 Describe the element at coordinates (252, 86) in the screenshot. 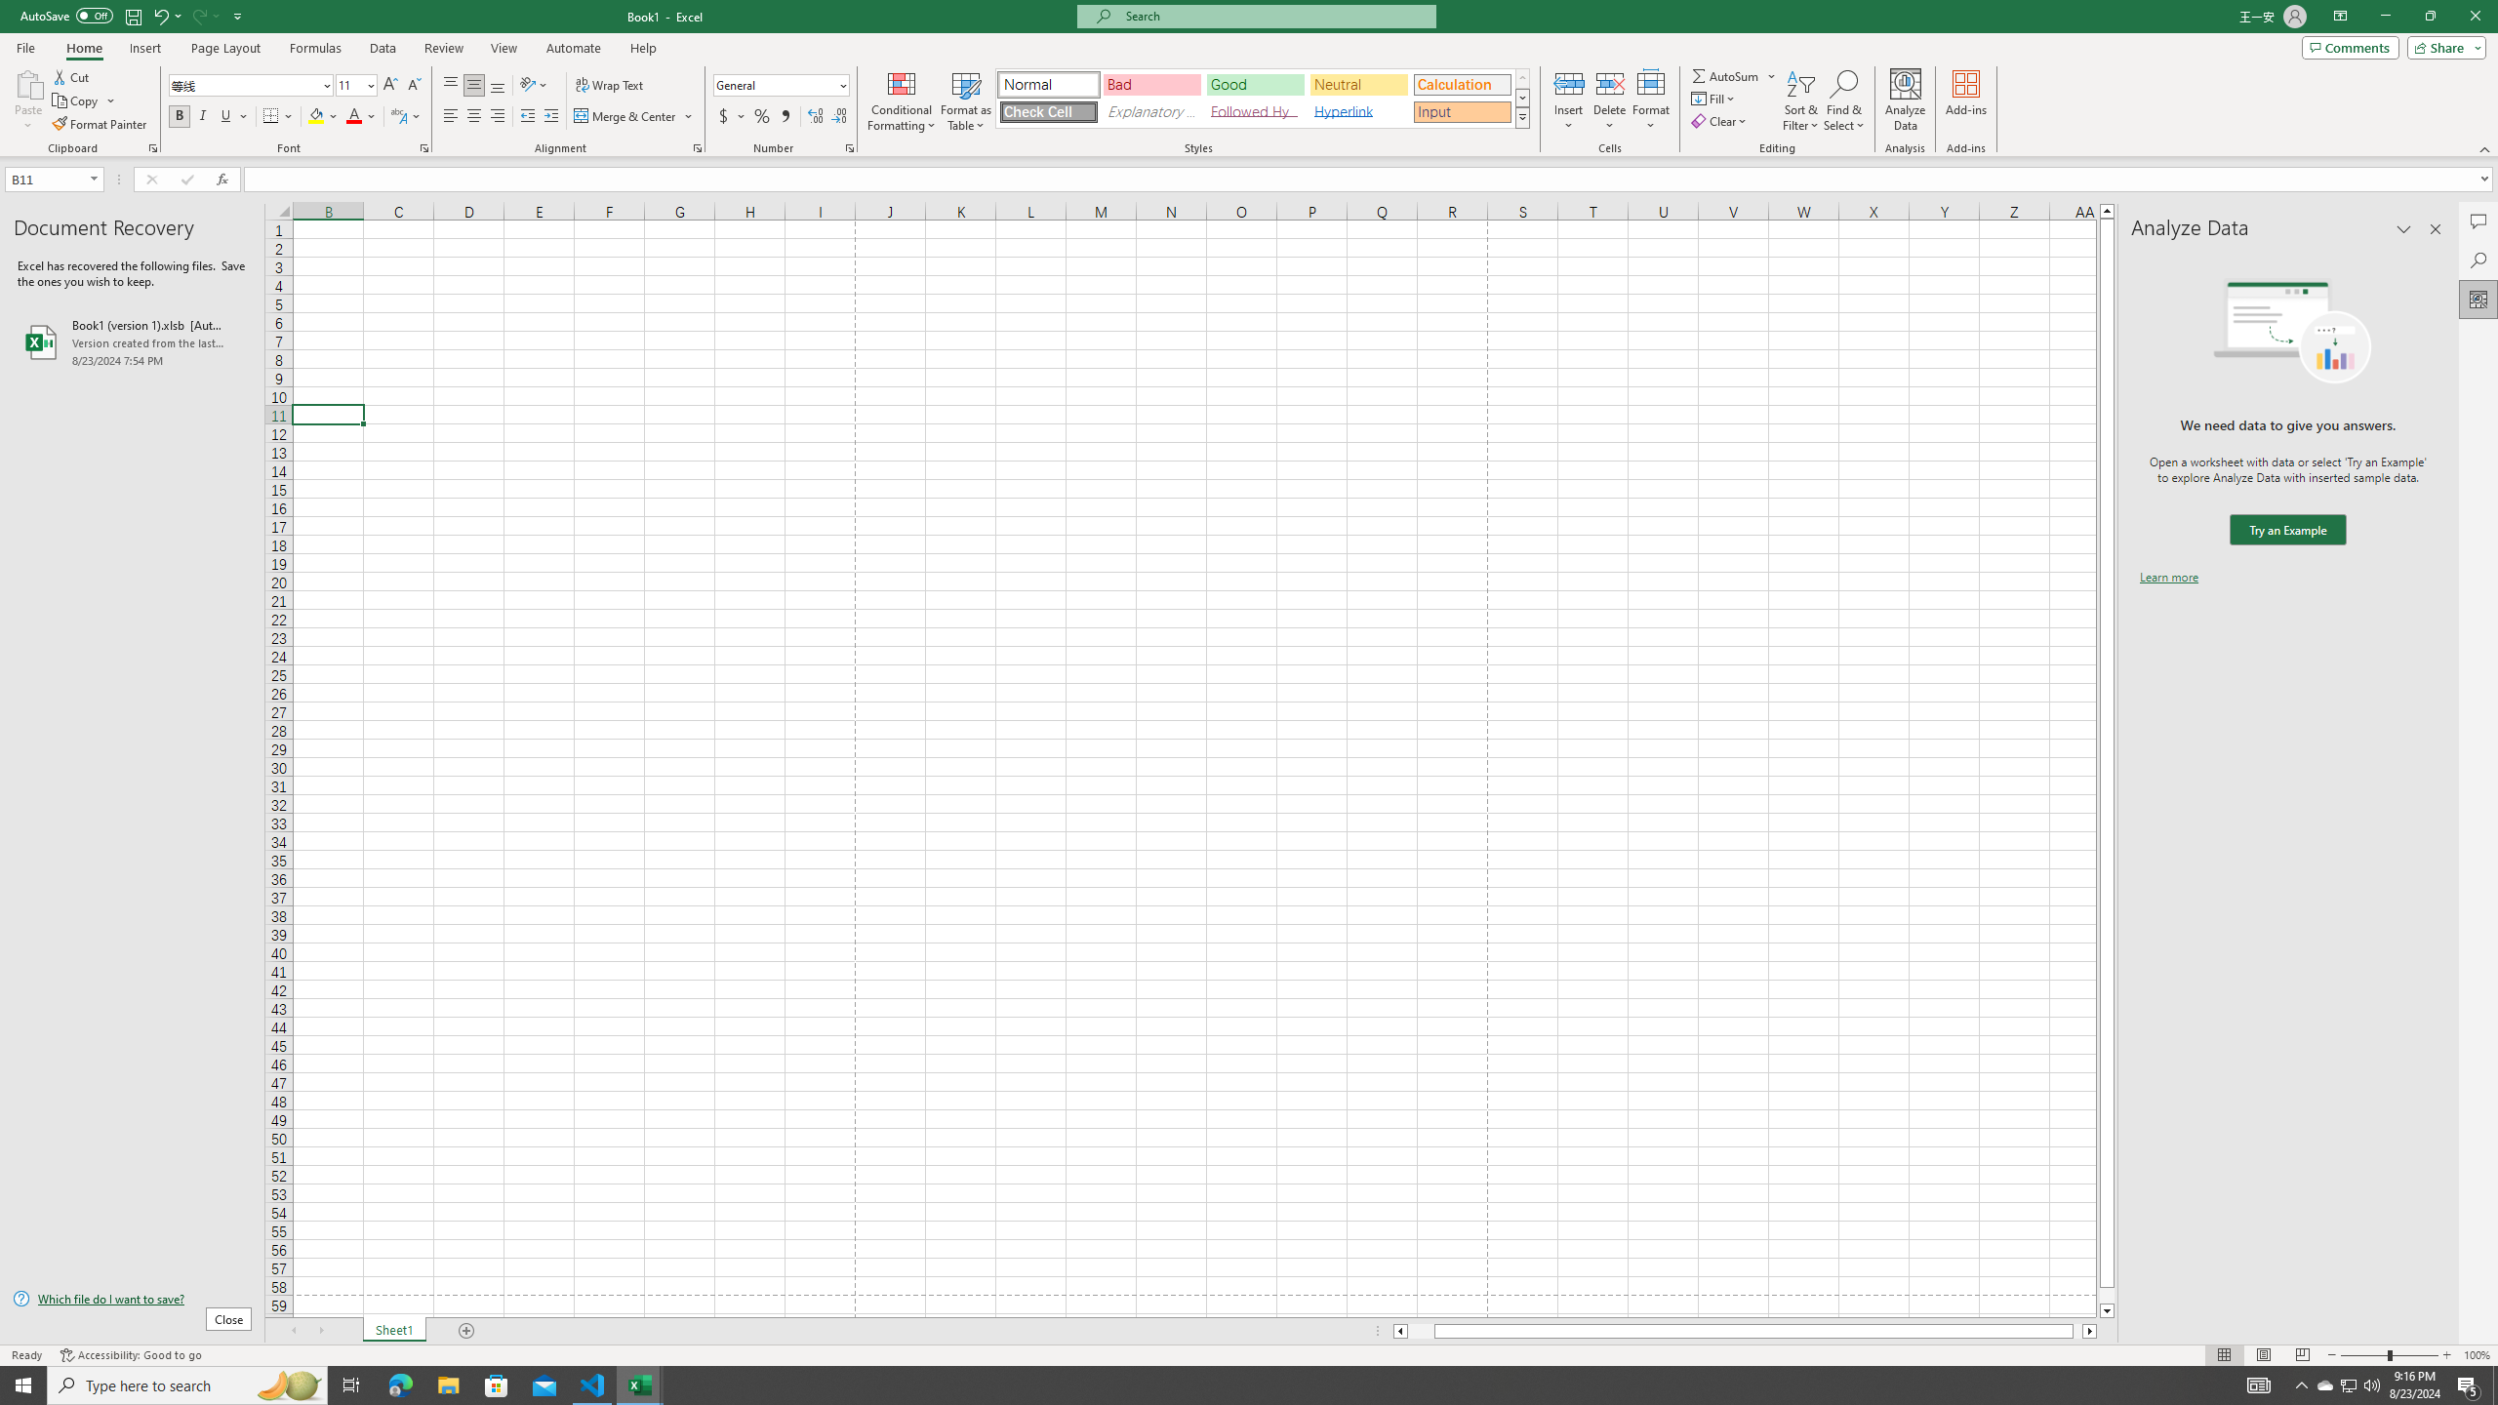

I see `Font` at that location.